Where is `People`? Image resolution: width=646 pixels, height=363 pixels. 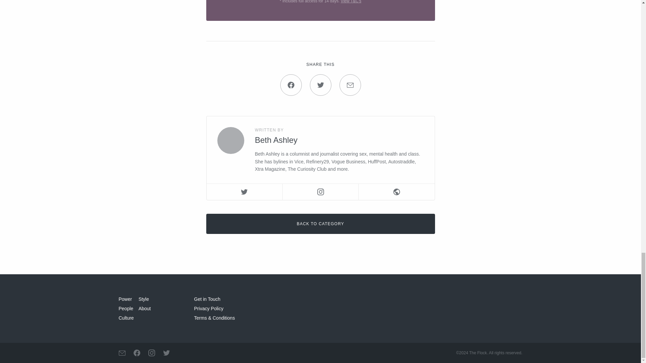 People is located at coordinates (125, 309).